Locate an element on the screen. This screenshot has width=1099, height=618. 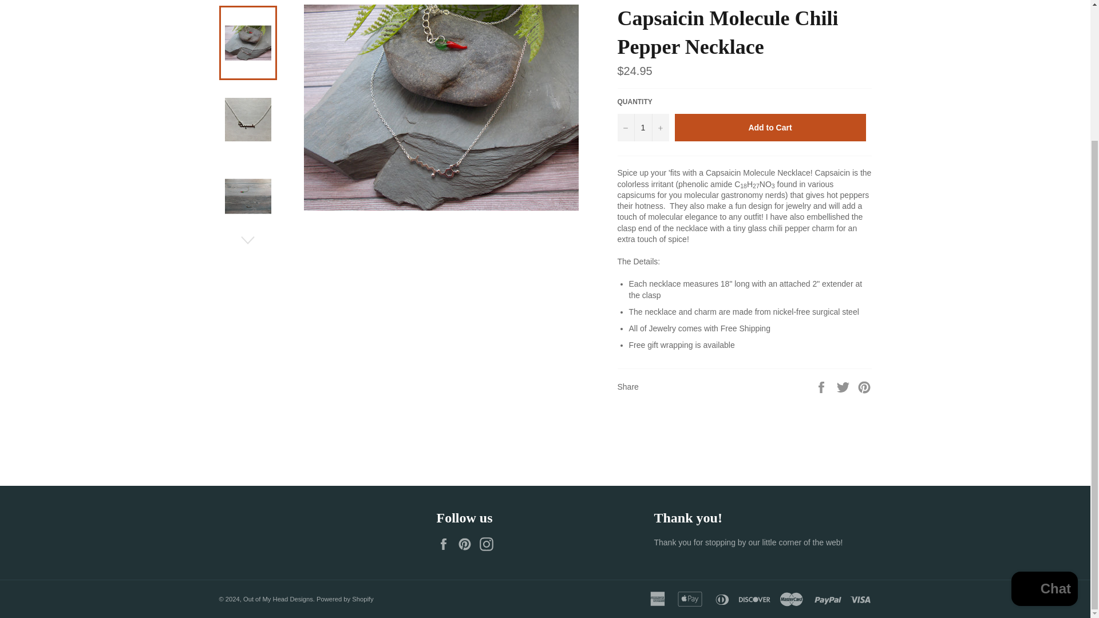
Pin on Pinterest is located at coordinates (864, 386).